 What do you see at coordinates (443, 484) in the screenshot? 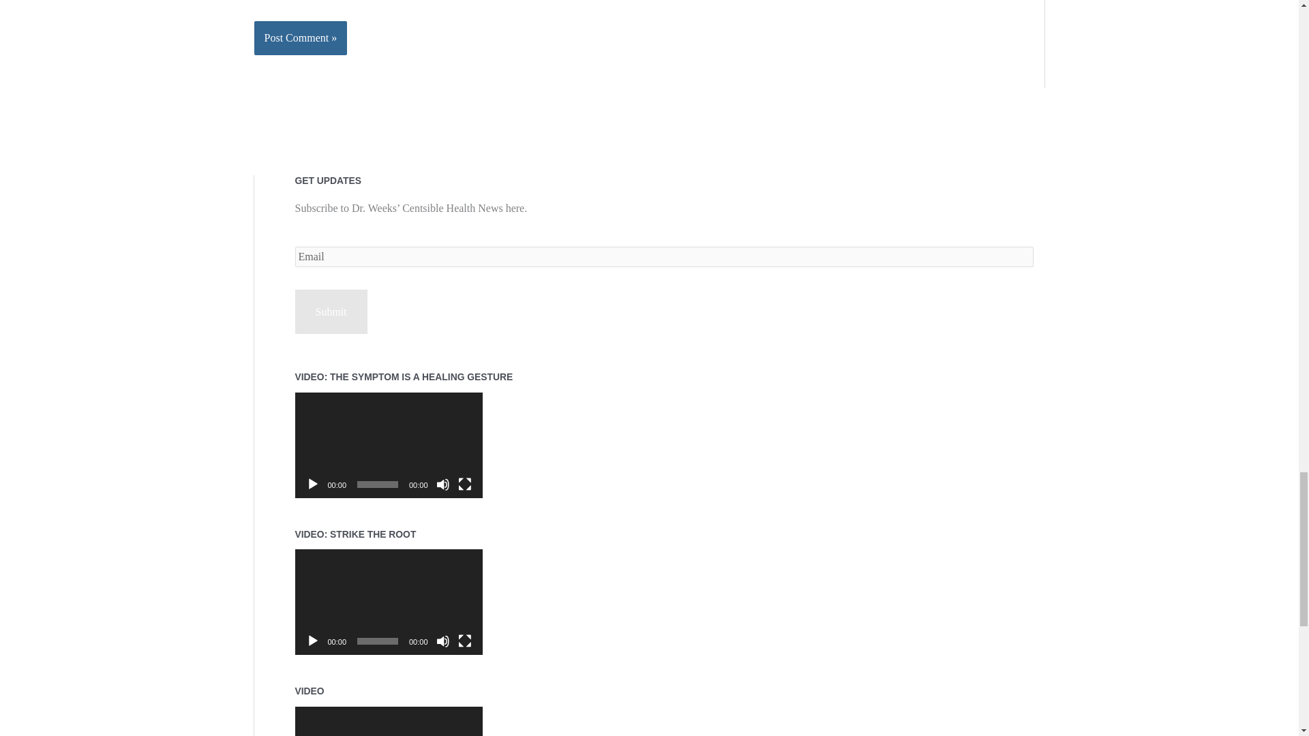
I see `Mute` at bounding box center [443, 484].